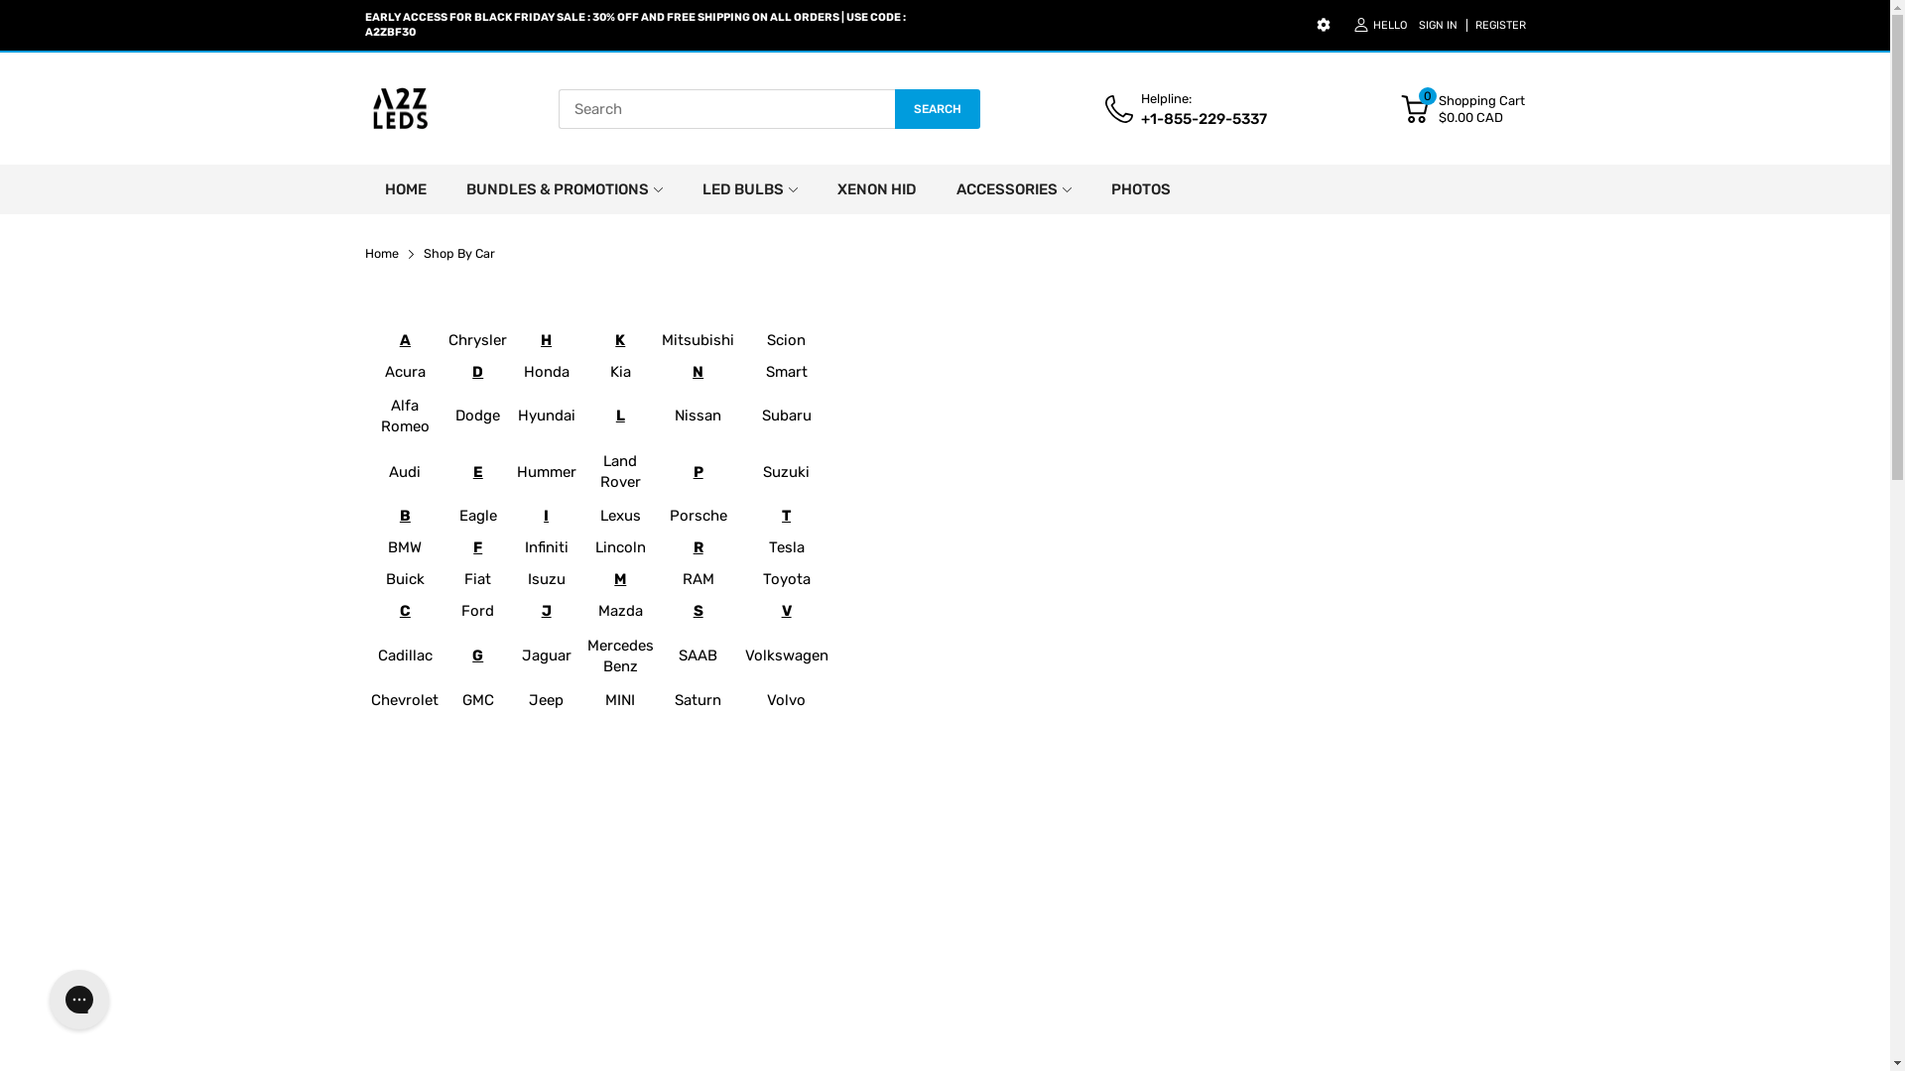 The width and height of the screenshot is (1905, 1071). Describe the element at coordinates (621, 547) in the screenshot. I see `Lincoln` at that location.